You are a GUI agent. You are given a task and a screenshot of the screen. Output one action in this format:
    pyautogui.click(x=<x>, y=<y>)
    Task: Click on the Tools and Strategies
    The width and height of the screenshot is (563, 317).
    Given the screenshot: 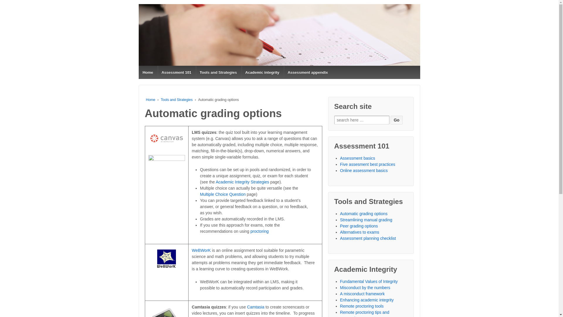 What is the action you would take?
    pyautogui.click(x=177, y=100)
    